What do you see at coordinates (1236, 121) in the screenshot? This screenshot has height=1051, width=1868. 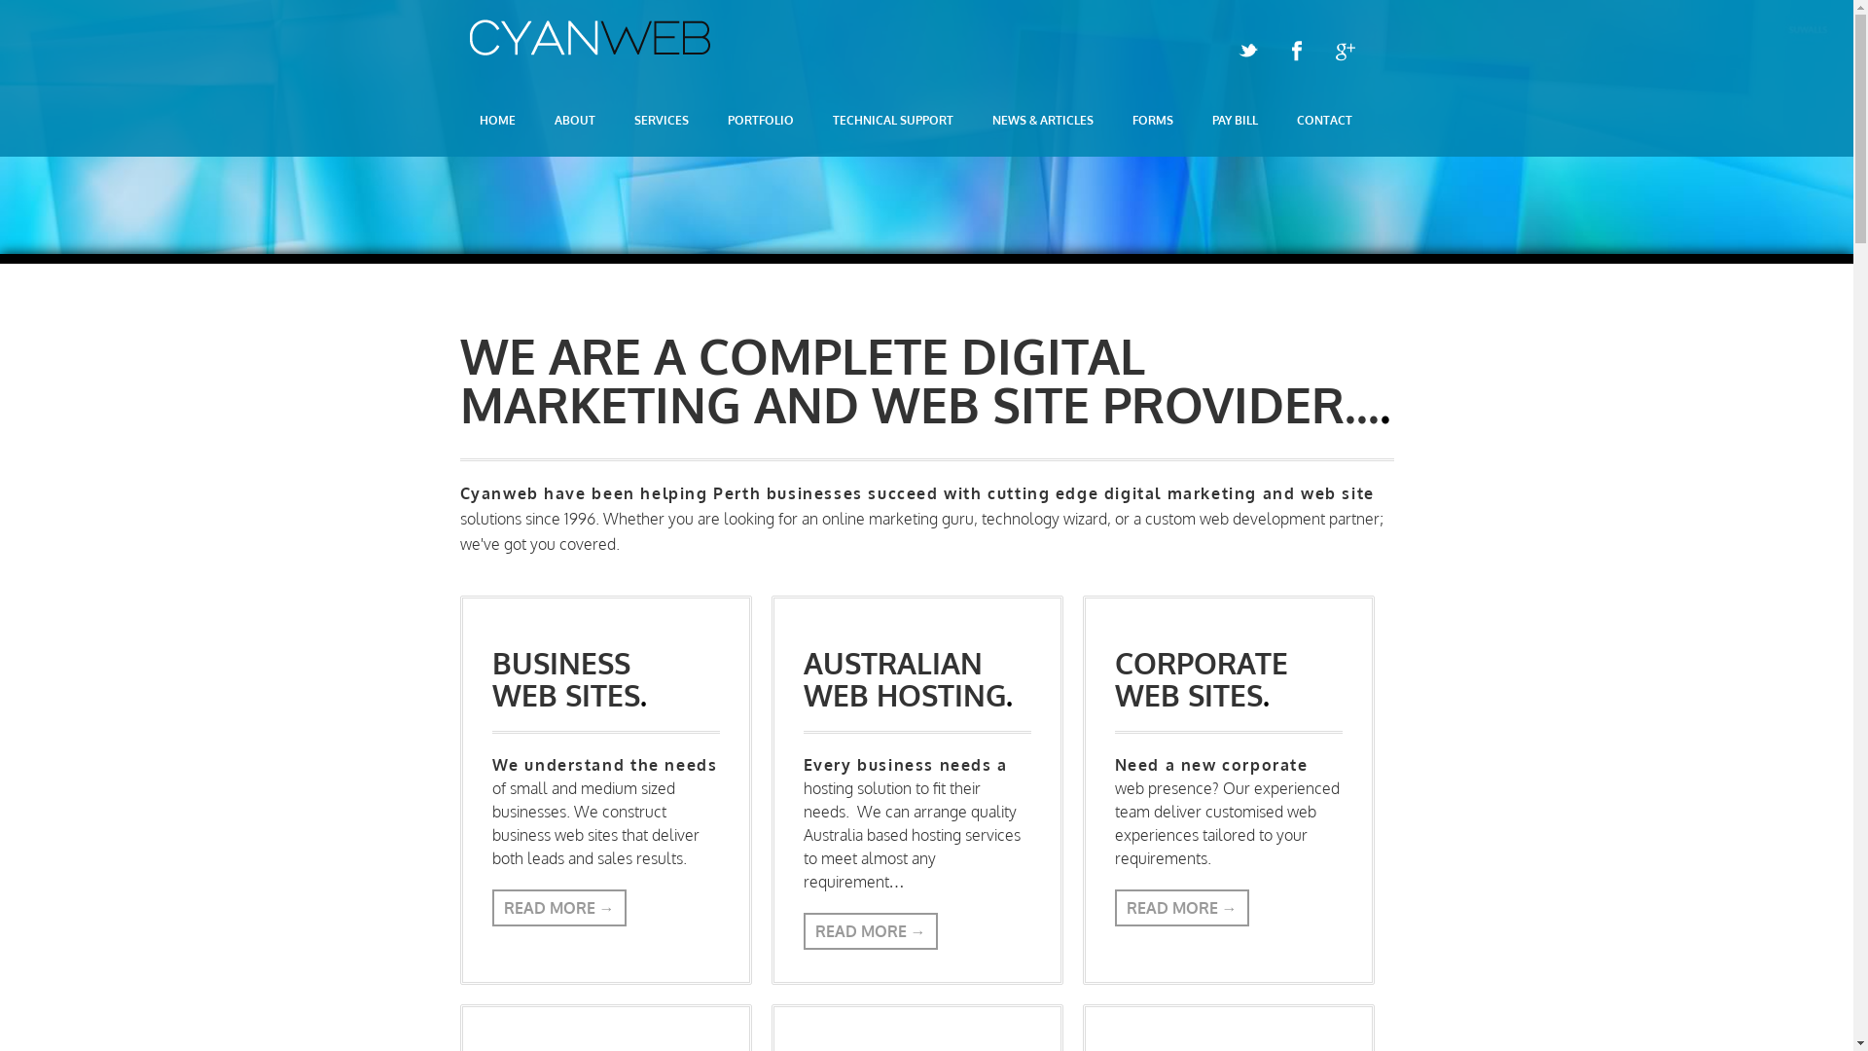 I see `PAY BILL` at bounding box center [1236, 121].